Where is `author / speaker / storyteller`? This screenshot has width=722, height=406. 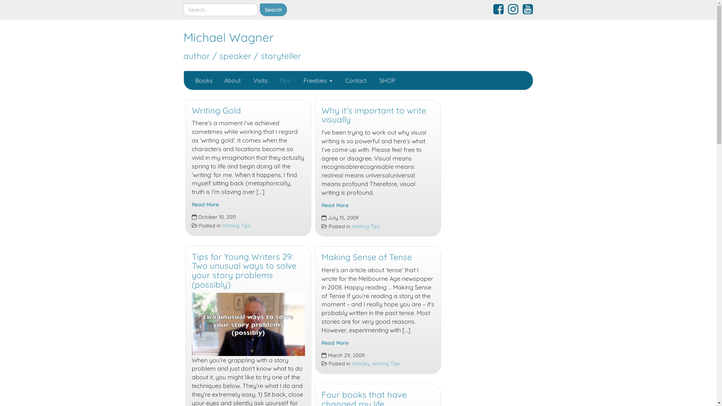 author / speaker / storyteller is located at coordinates (242, 56).